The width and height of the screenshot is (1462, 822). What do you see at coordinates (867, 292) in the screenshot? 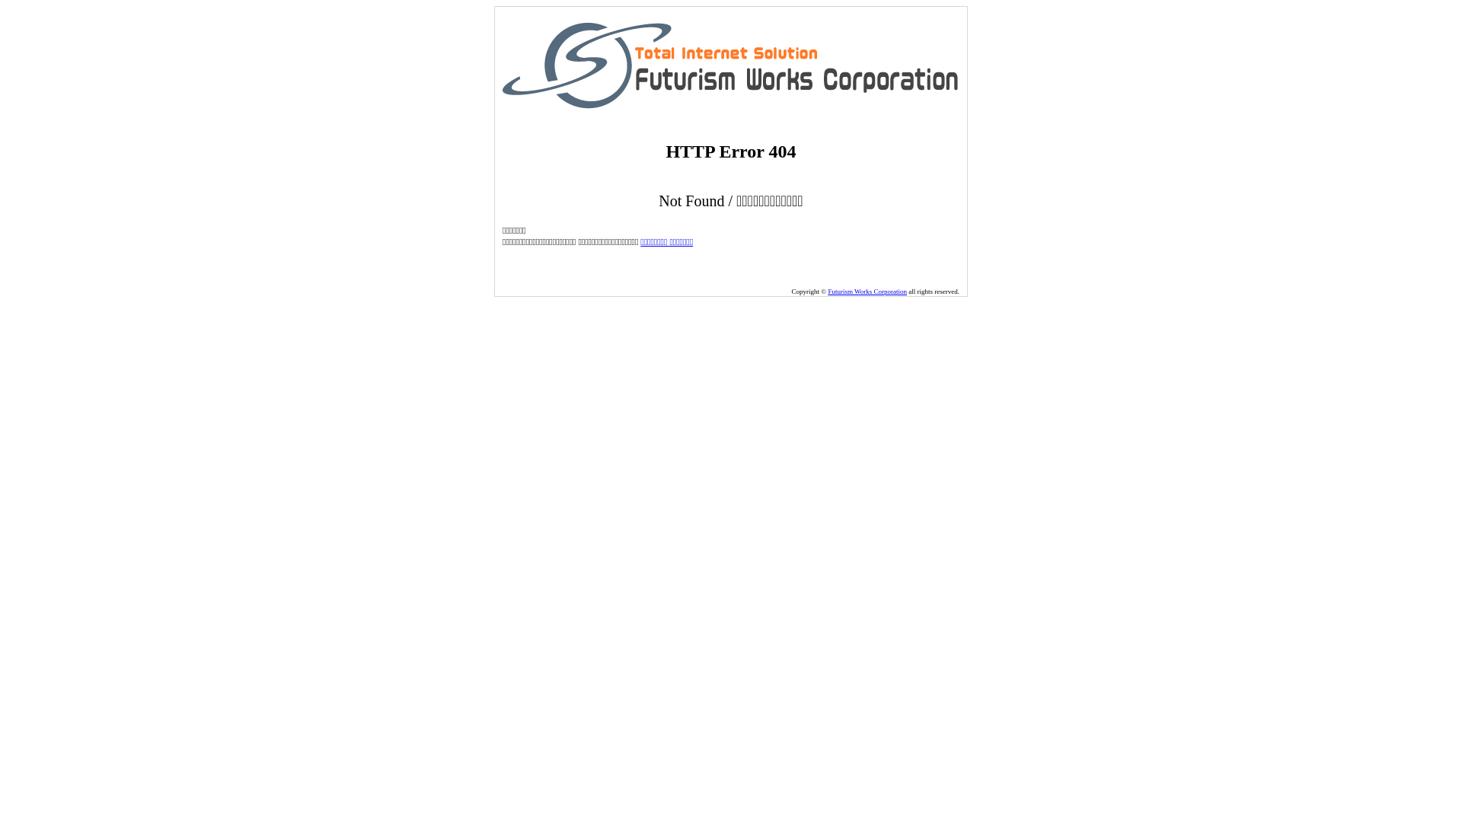
I see `Futurism Works Corporation` at bounding box center [867, 292].